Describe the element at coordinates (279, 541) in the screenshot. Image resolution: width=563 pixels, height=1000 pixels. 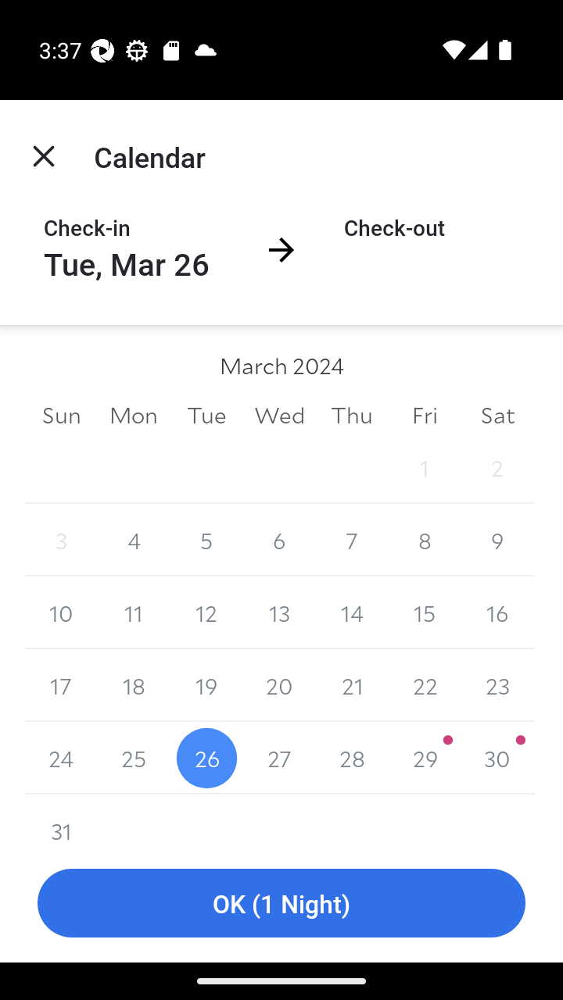
I see `6 6 March 2024` at that location.